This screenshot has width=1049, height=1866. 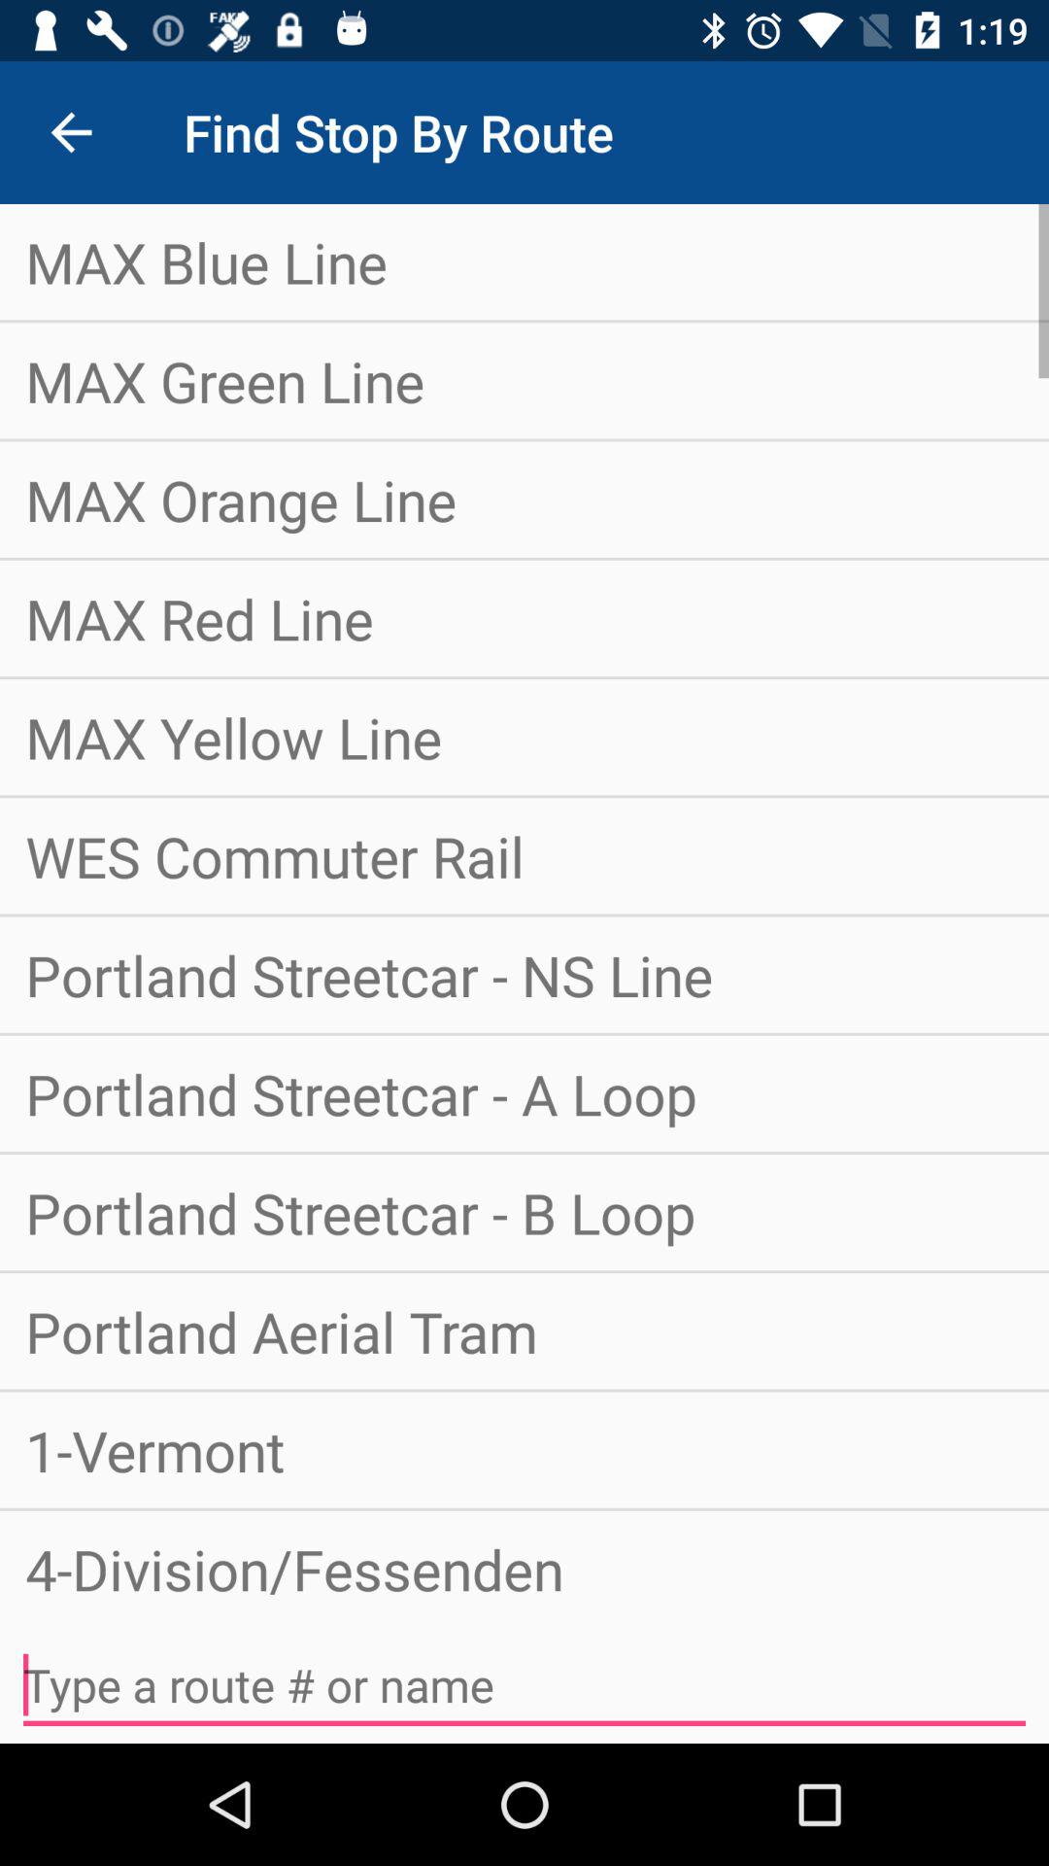 I want to click on scroll to portland aerial tram icon, so click(x=524, y=1331).